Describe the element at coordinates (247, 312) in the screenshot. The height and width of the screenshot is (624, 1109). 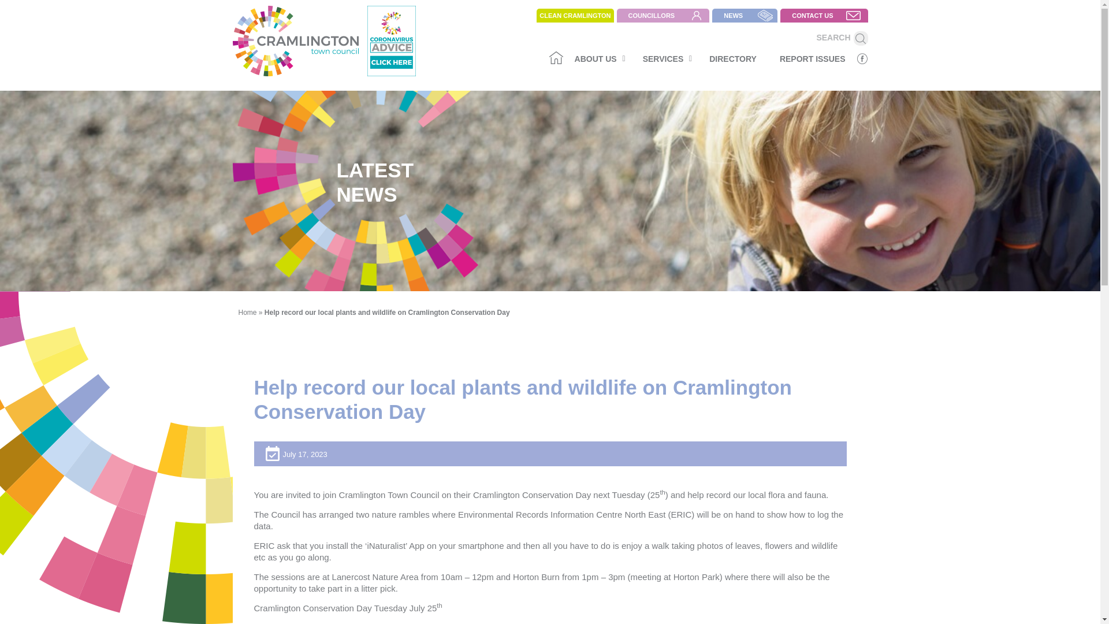
I see `Search` at that location.